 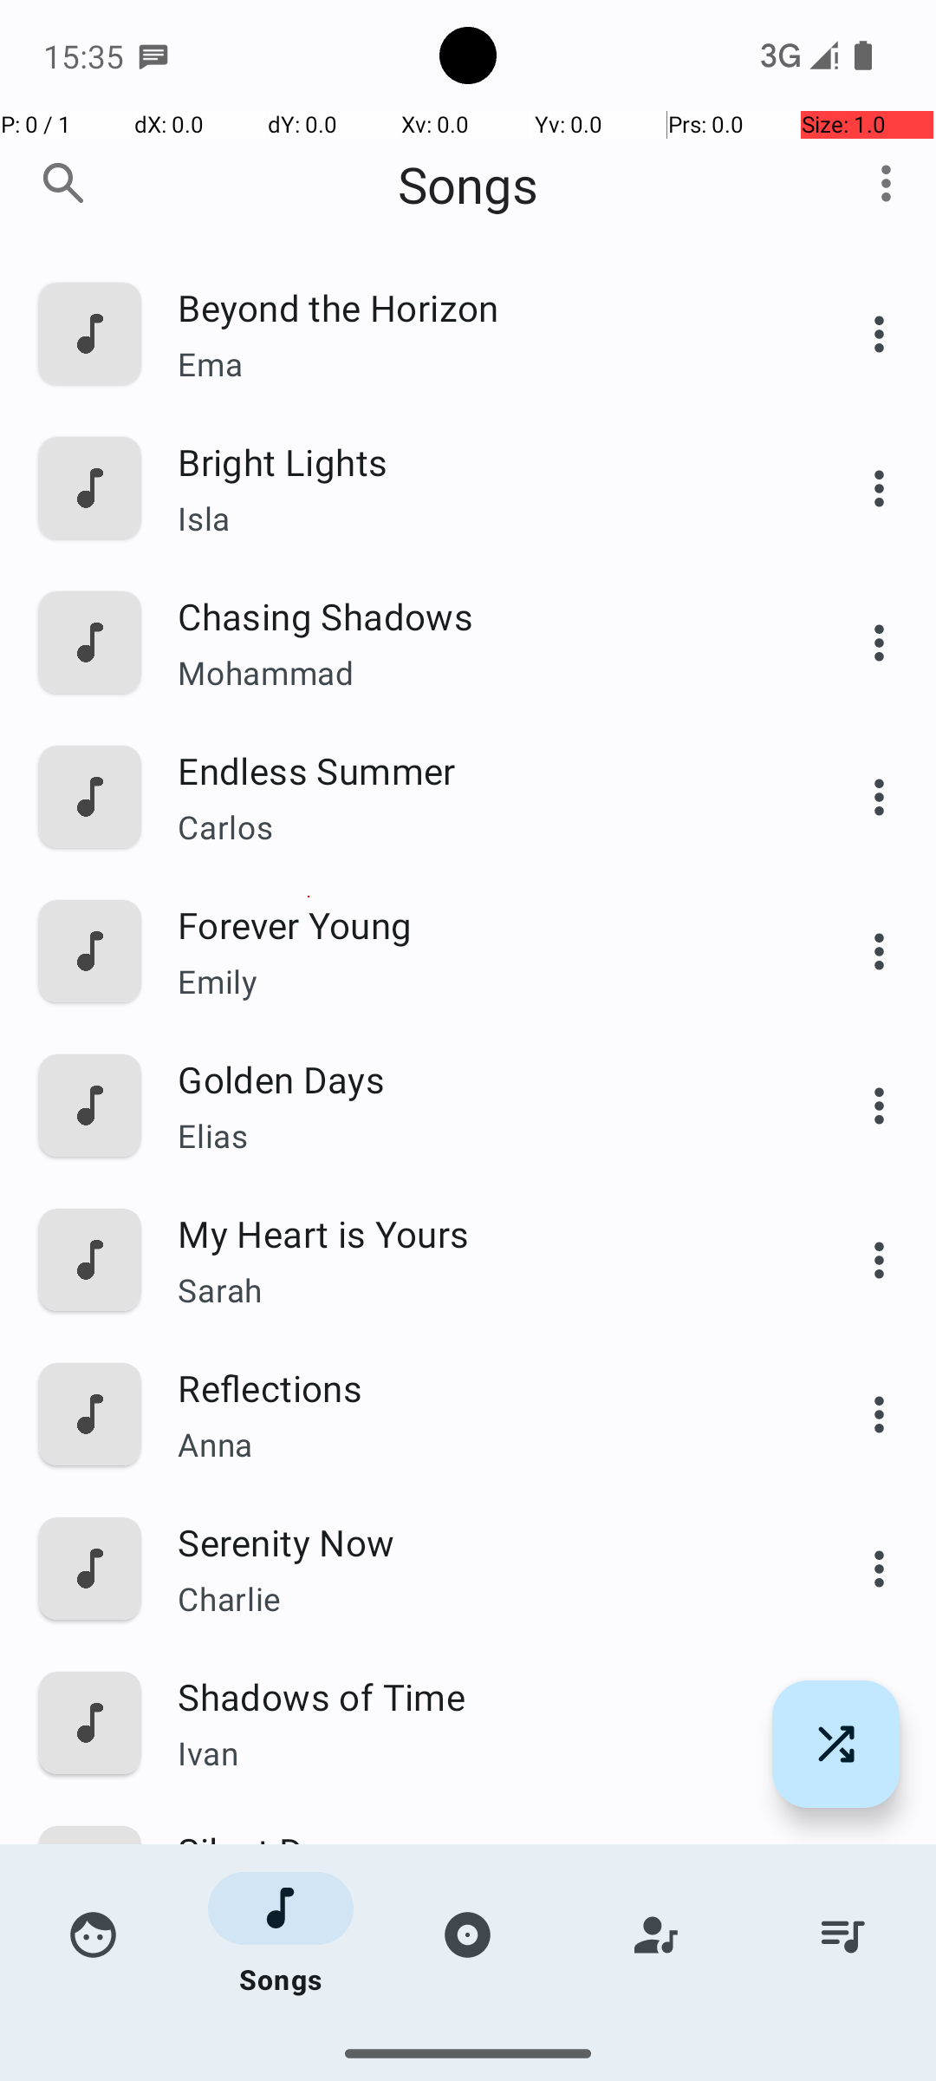 I want to click on Chasing Shadows, so click(x=483, y=616).